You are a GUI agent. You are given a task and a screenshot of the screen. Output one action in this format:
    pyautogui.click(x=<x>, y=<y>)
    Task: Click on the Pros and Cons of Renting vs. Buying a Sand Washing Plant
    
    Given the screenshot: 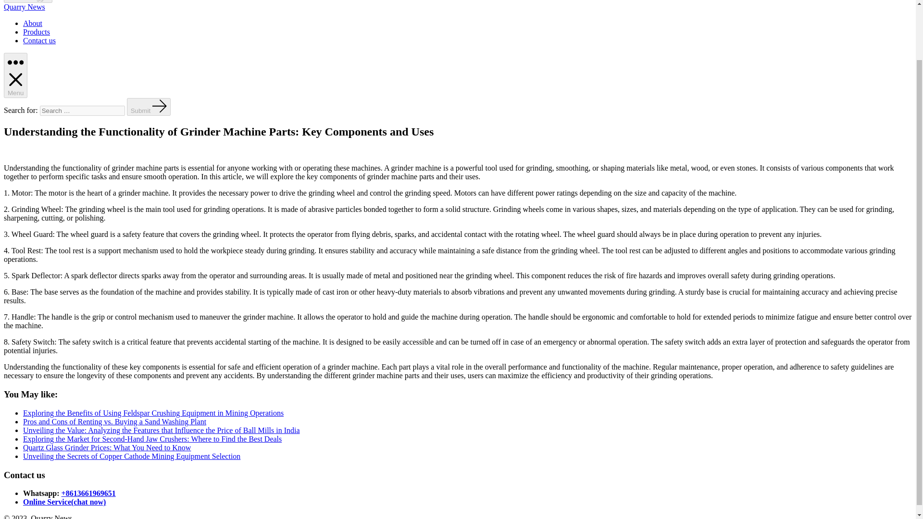 What is the action you would take?
    pyautogui.click(x=114, y=421)
    